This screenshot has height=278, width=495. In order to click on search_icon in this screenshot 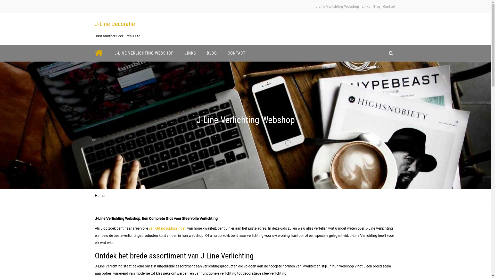, I will do `click(391, 53)`.